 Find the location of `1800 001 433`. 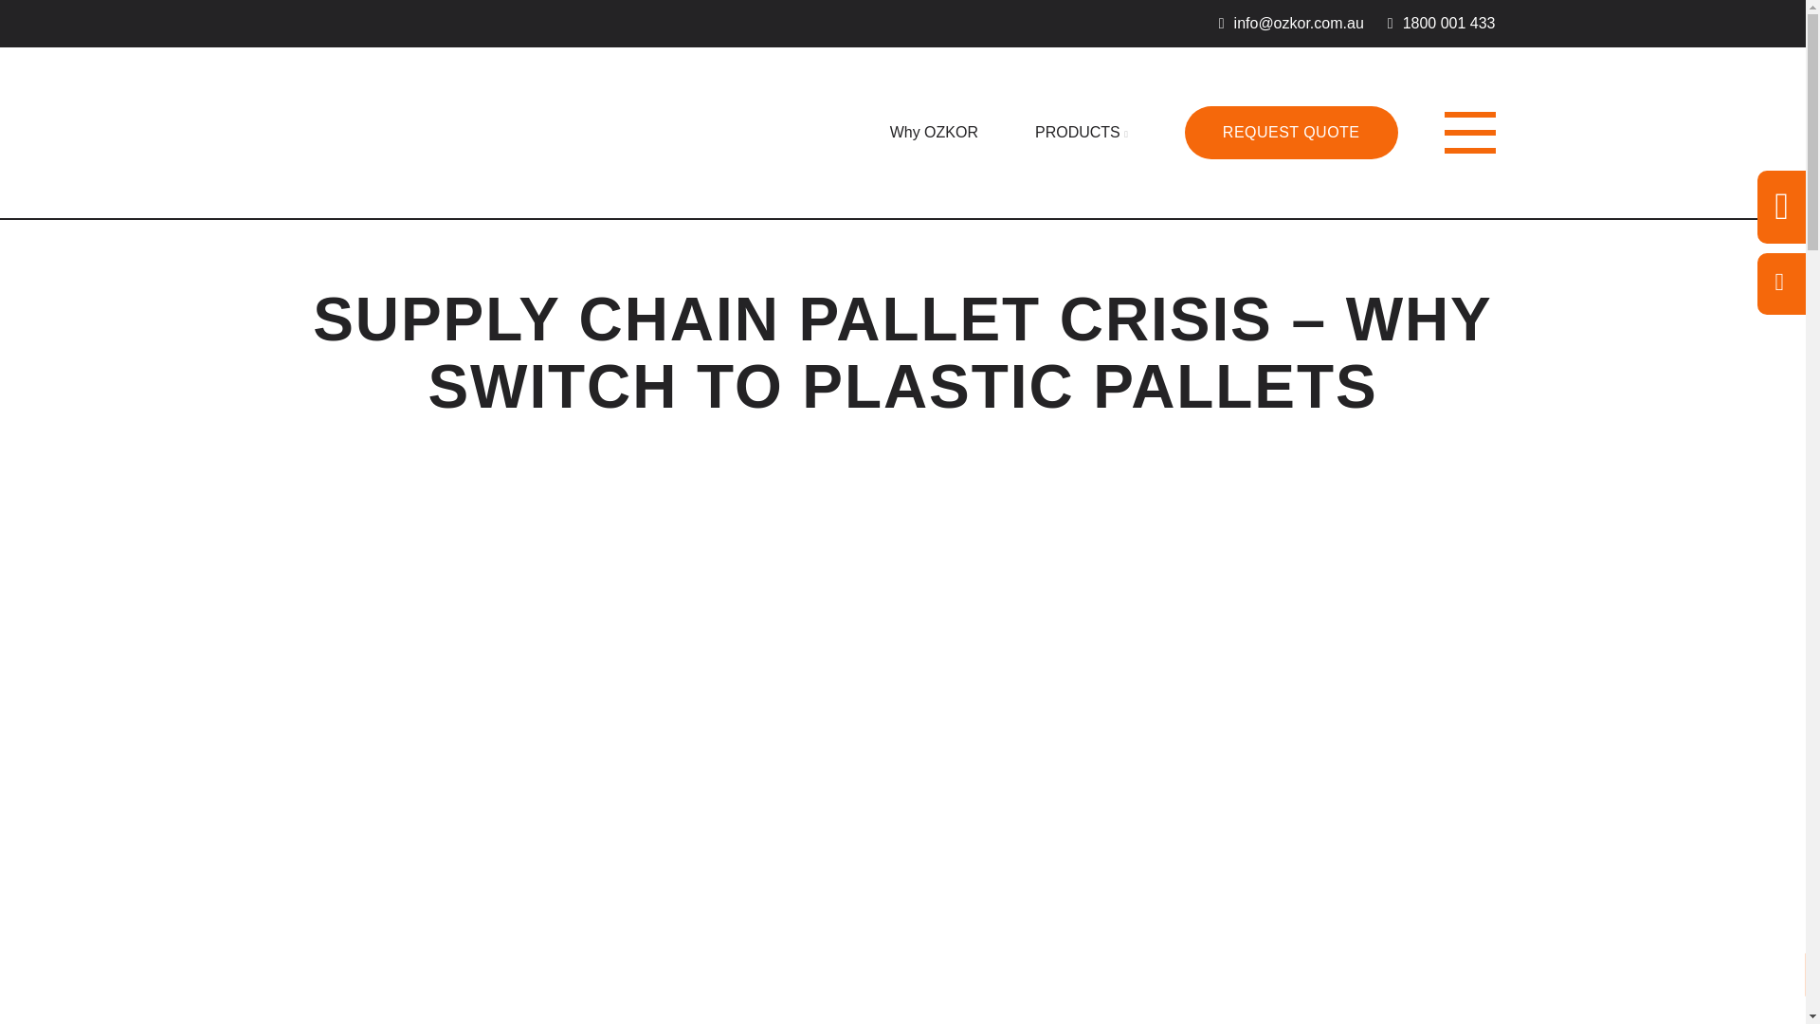

1800 001 433 is located at coordinates (1441, 23).